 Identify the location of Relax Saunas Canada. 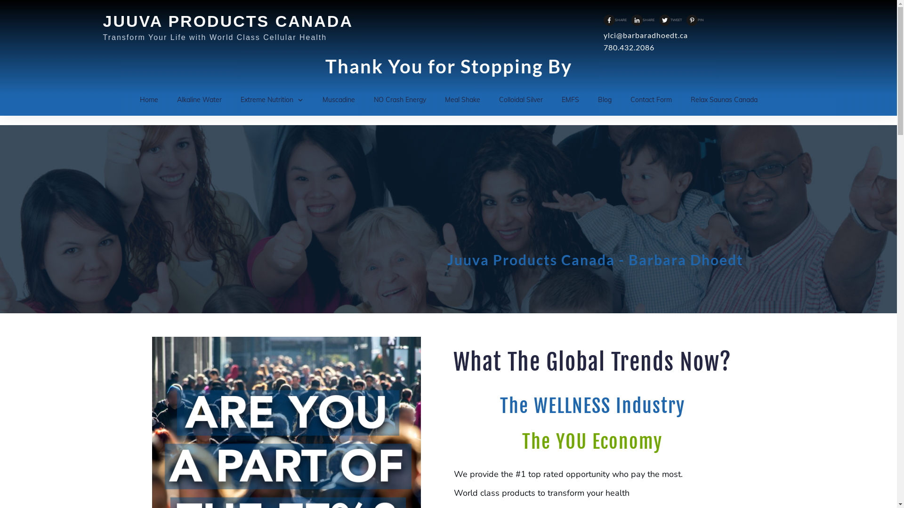
(724, 100).